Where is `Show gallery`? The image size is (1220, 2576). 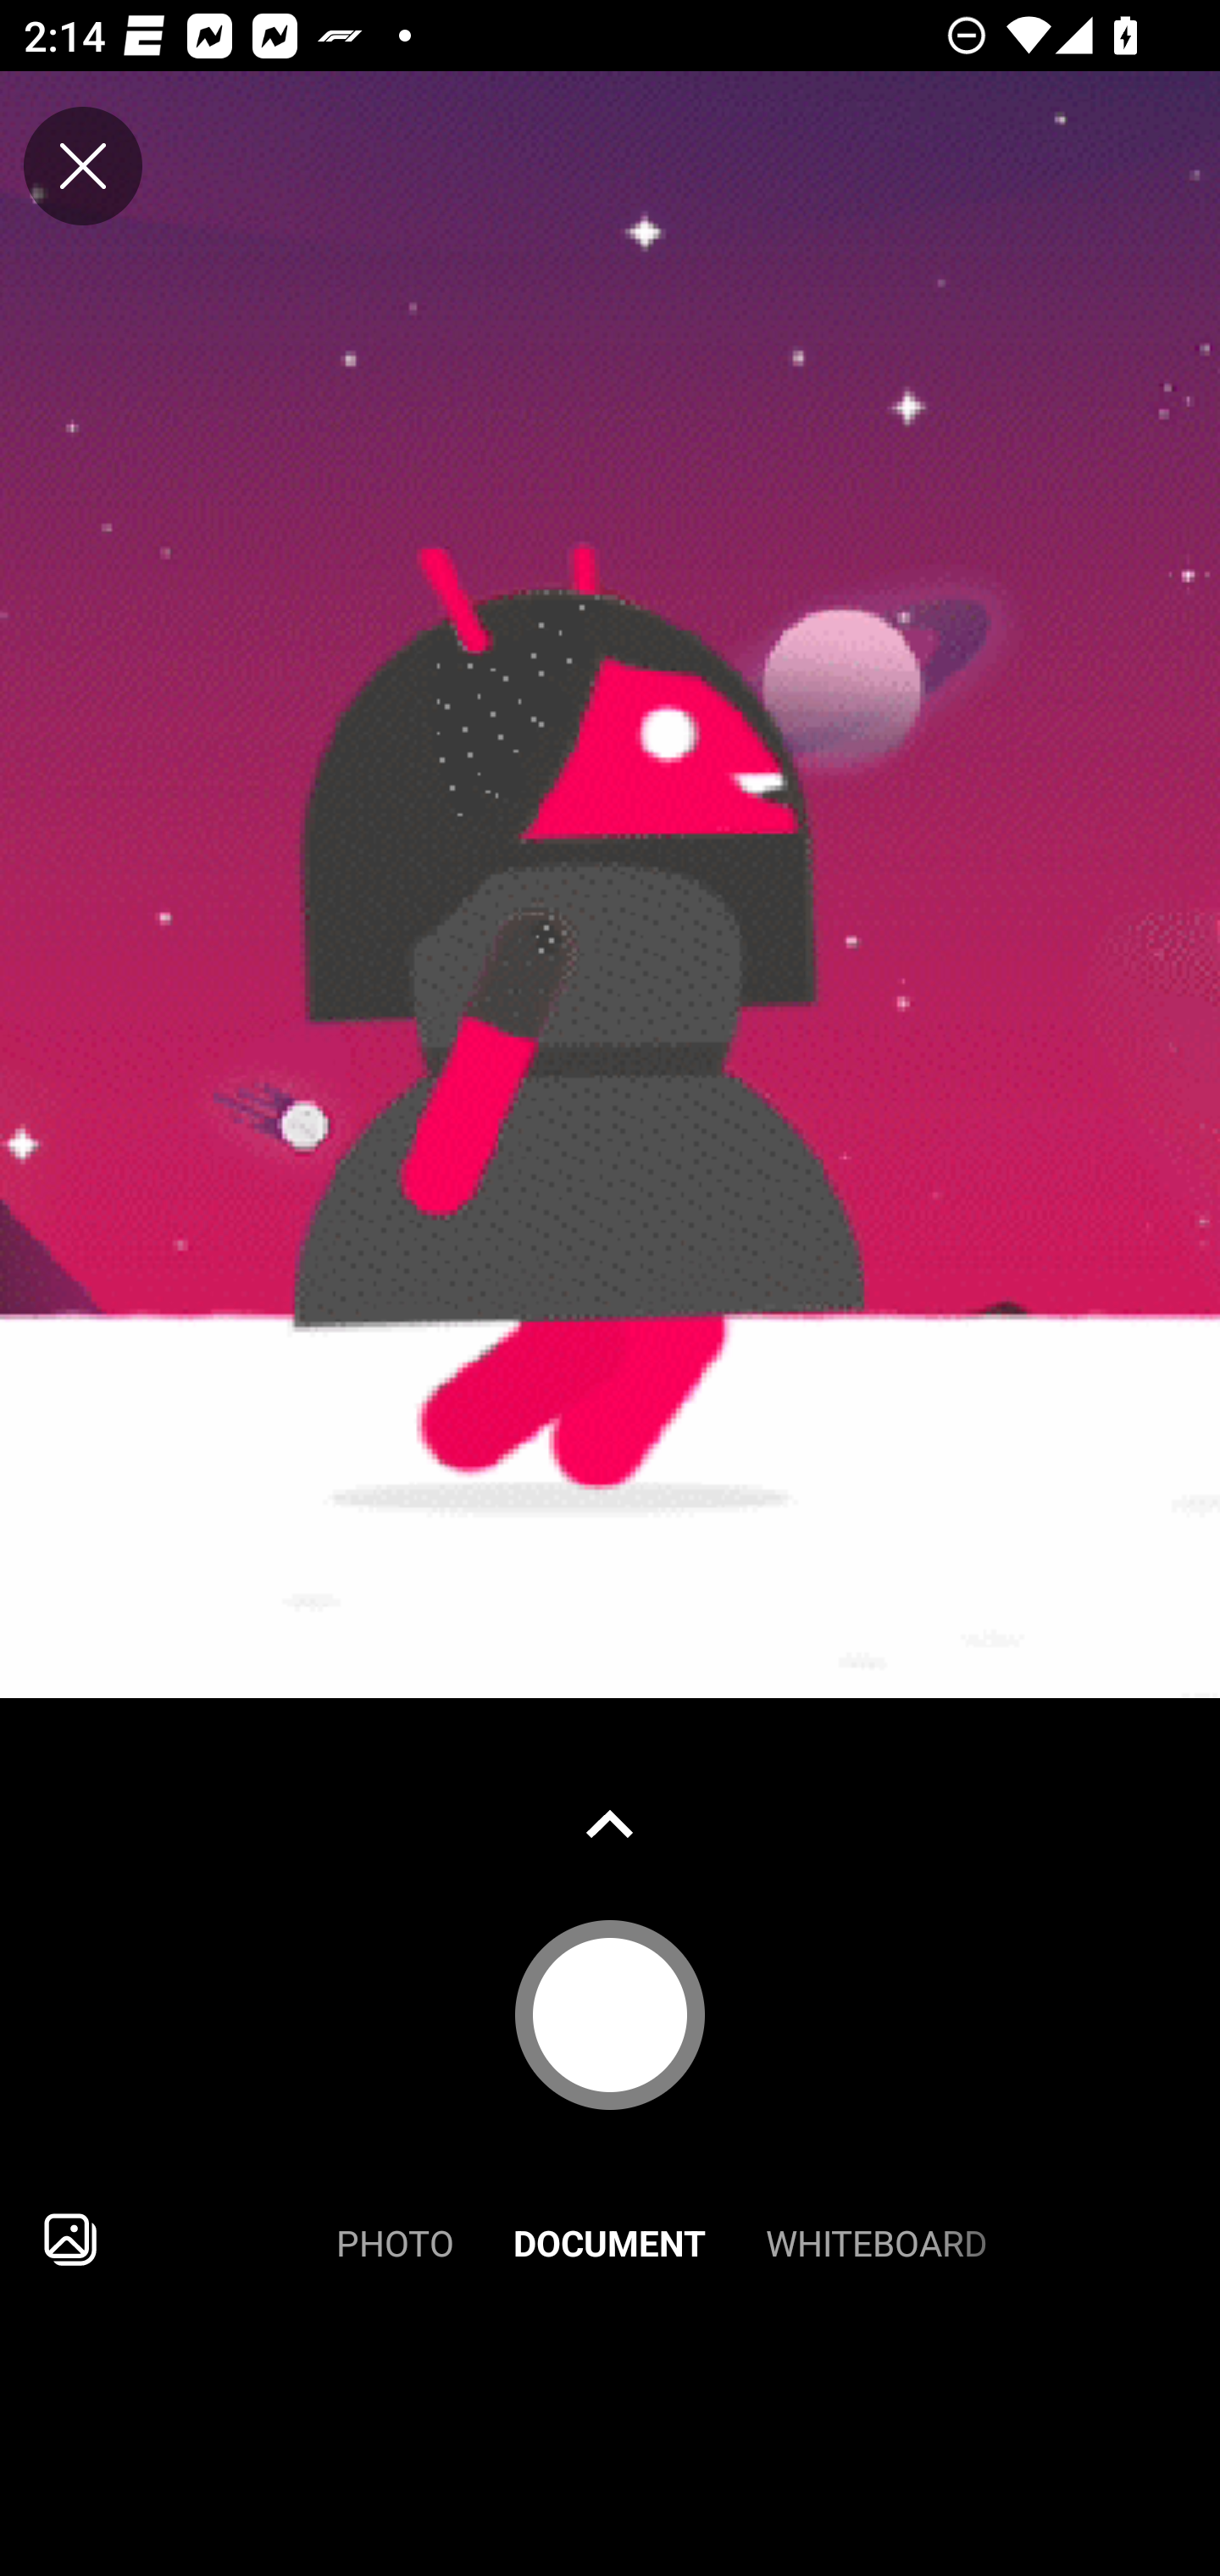
Show gallery is located at coordinates (610, 1824).